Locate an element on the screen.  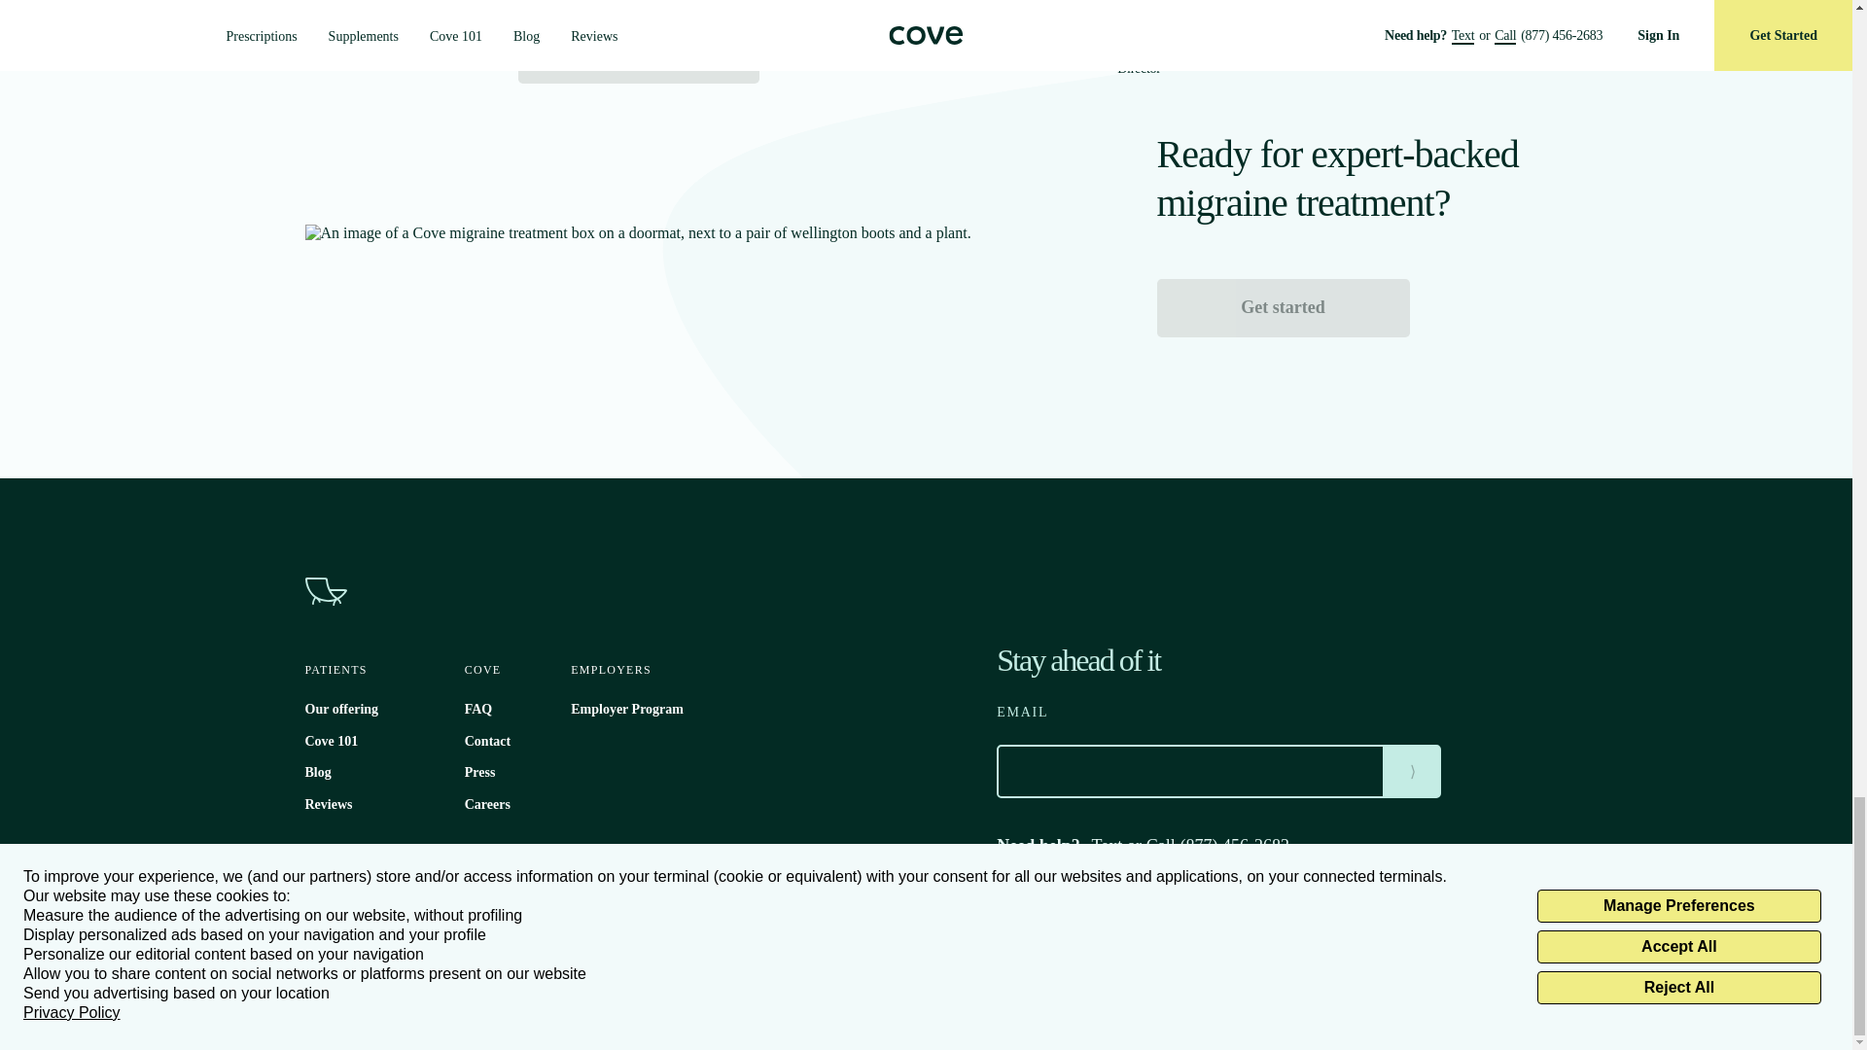
Blog is located at coordinates (319, 772).